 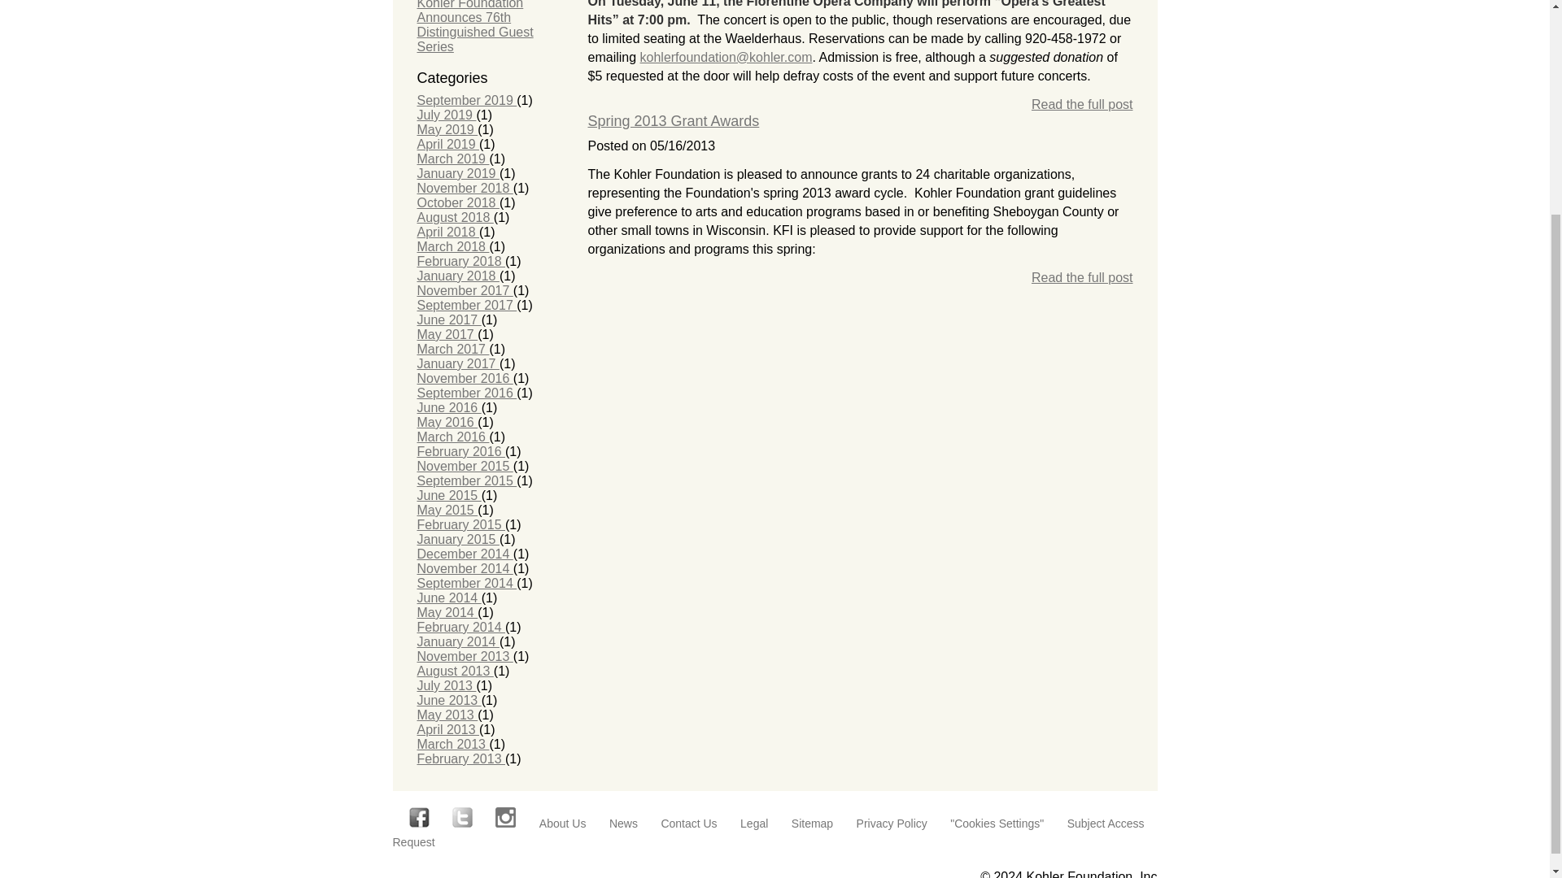 I want to click on Read Full Post, so click(x=1082, y=104).